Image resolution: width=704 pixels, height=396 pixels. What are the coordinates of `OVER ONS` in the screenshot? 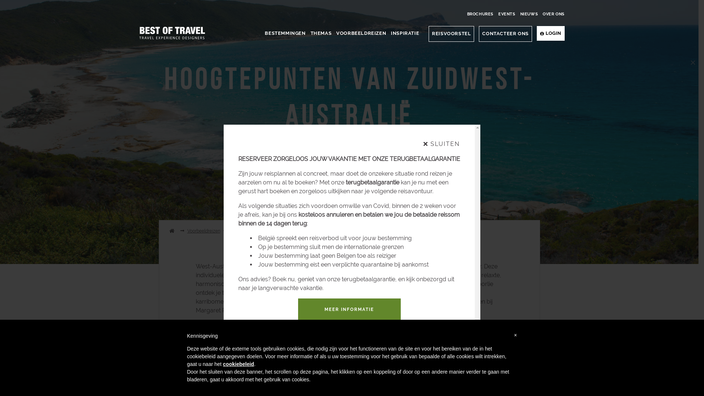 It's located at (554, 15).